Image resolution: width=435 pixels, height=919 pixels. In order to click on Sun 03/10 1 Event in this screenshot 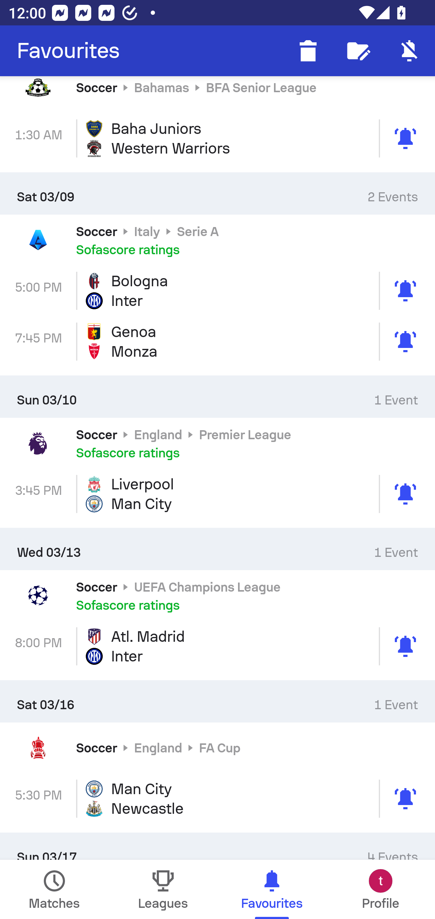, I will do `click(217, 397)`.